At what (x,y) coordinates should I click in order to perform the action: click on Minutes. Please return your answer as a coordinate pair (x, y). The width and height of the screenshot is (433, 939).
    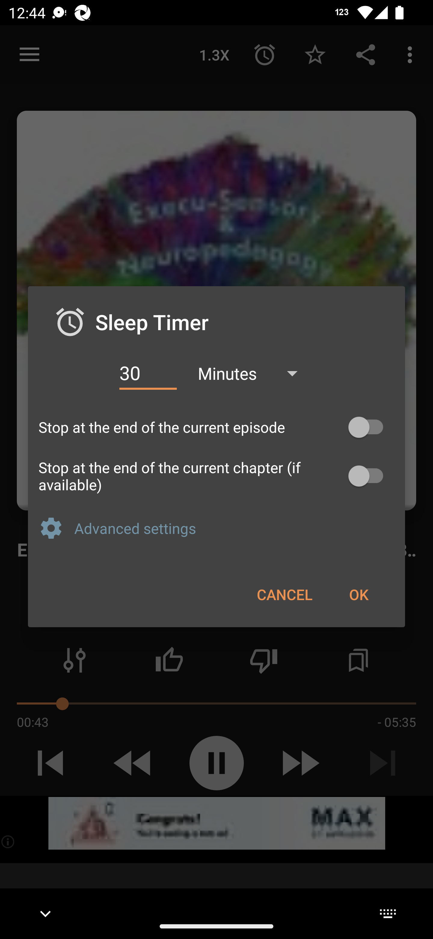
    Looking at the image, I should click on (253, 373).